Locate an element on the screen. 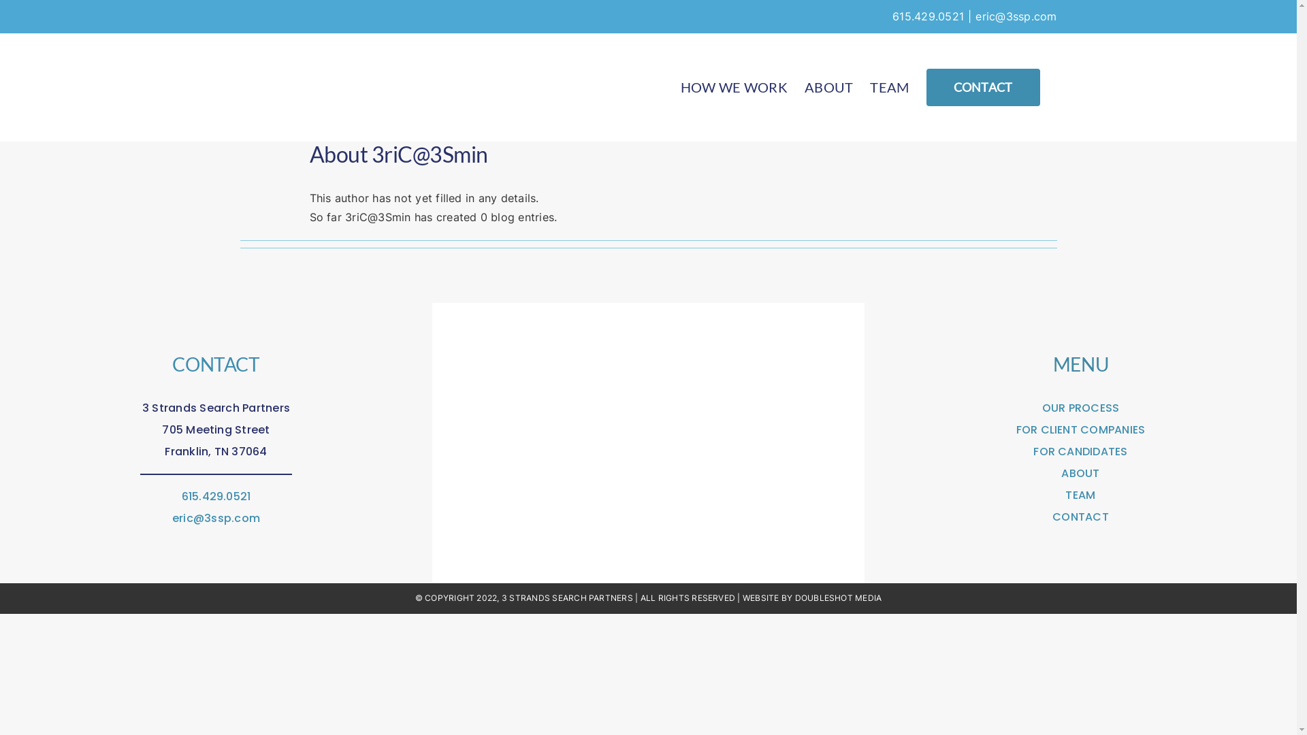 The height and width of the screenshot is (735, 1307). 615.429.0521 is located at coordinates (216, 497).